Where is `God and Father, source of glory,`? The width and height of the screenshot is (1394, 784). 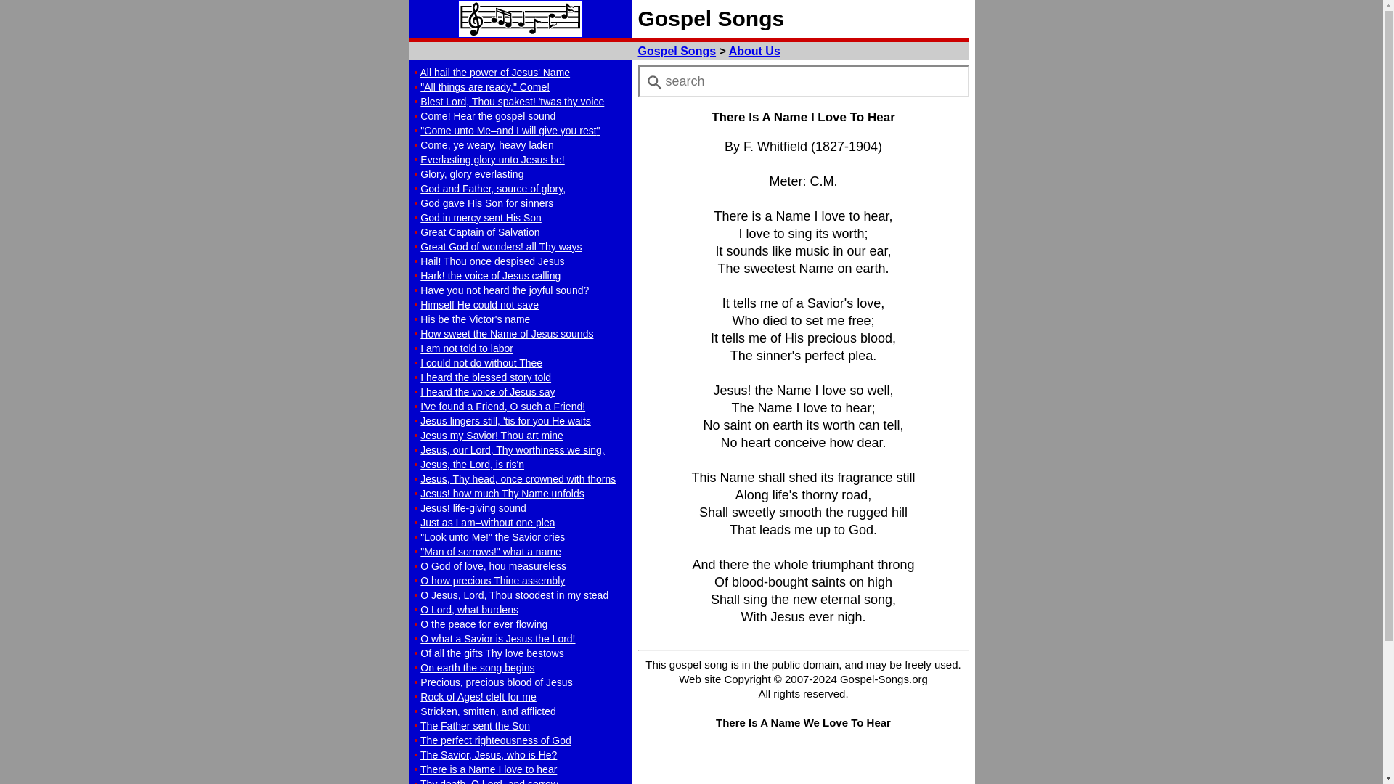 God and Father, source of glory, is located at coordinates (493, 188).